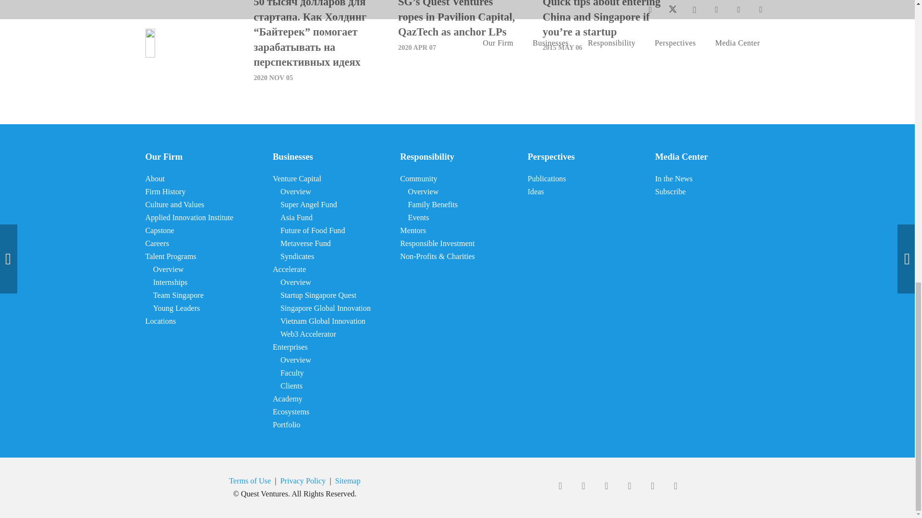 The height and width of the screenshot is (518, 922). I want to click on Contact, so click(675, 485).